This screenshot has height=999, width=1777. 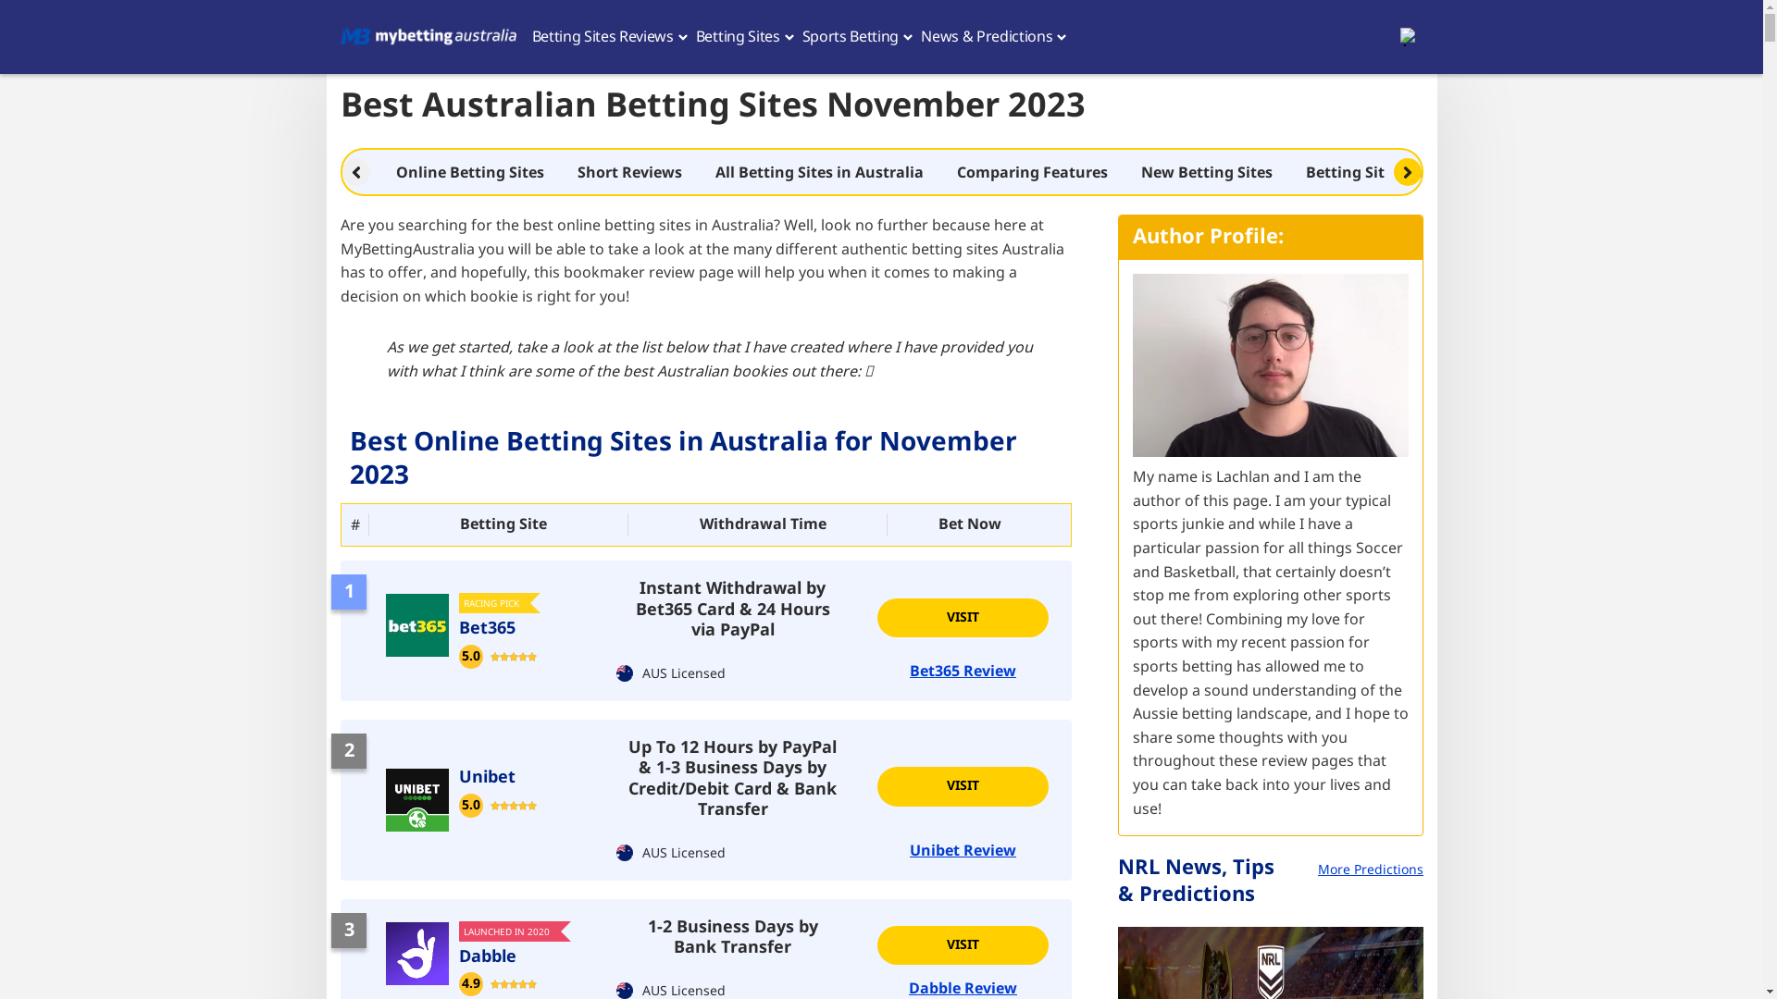 I want to click on Short Reviews, so click(x=629, y=172).